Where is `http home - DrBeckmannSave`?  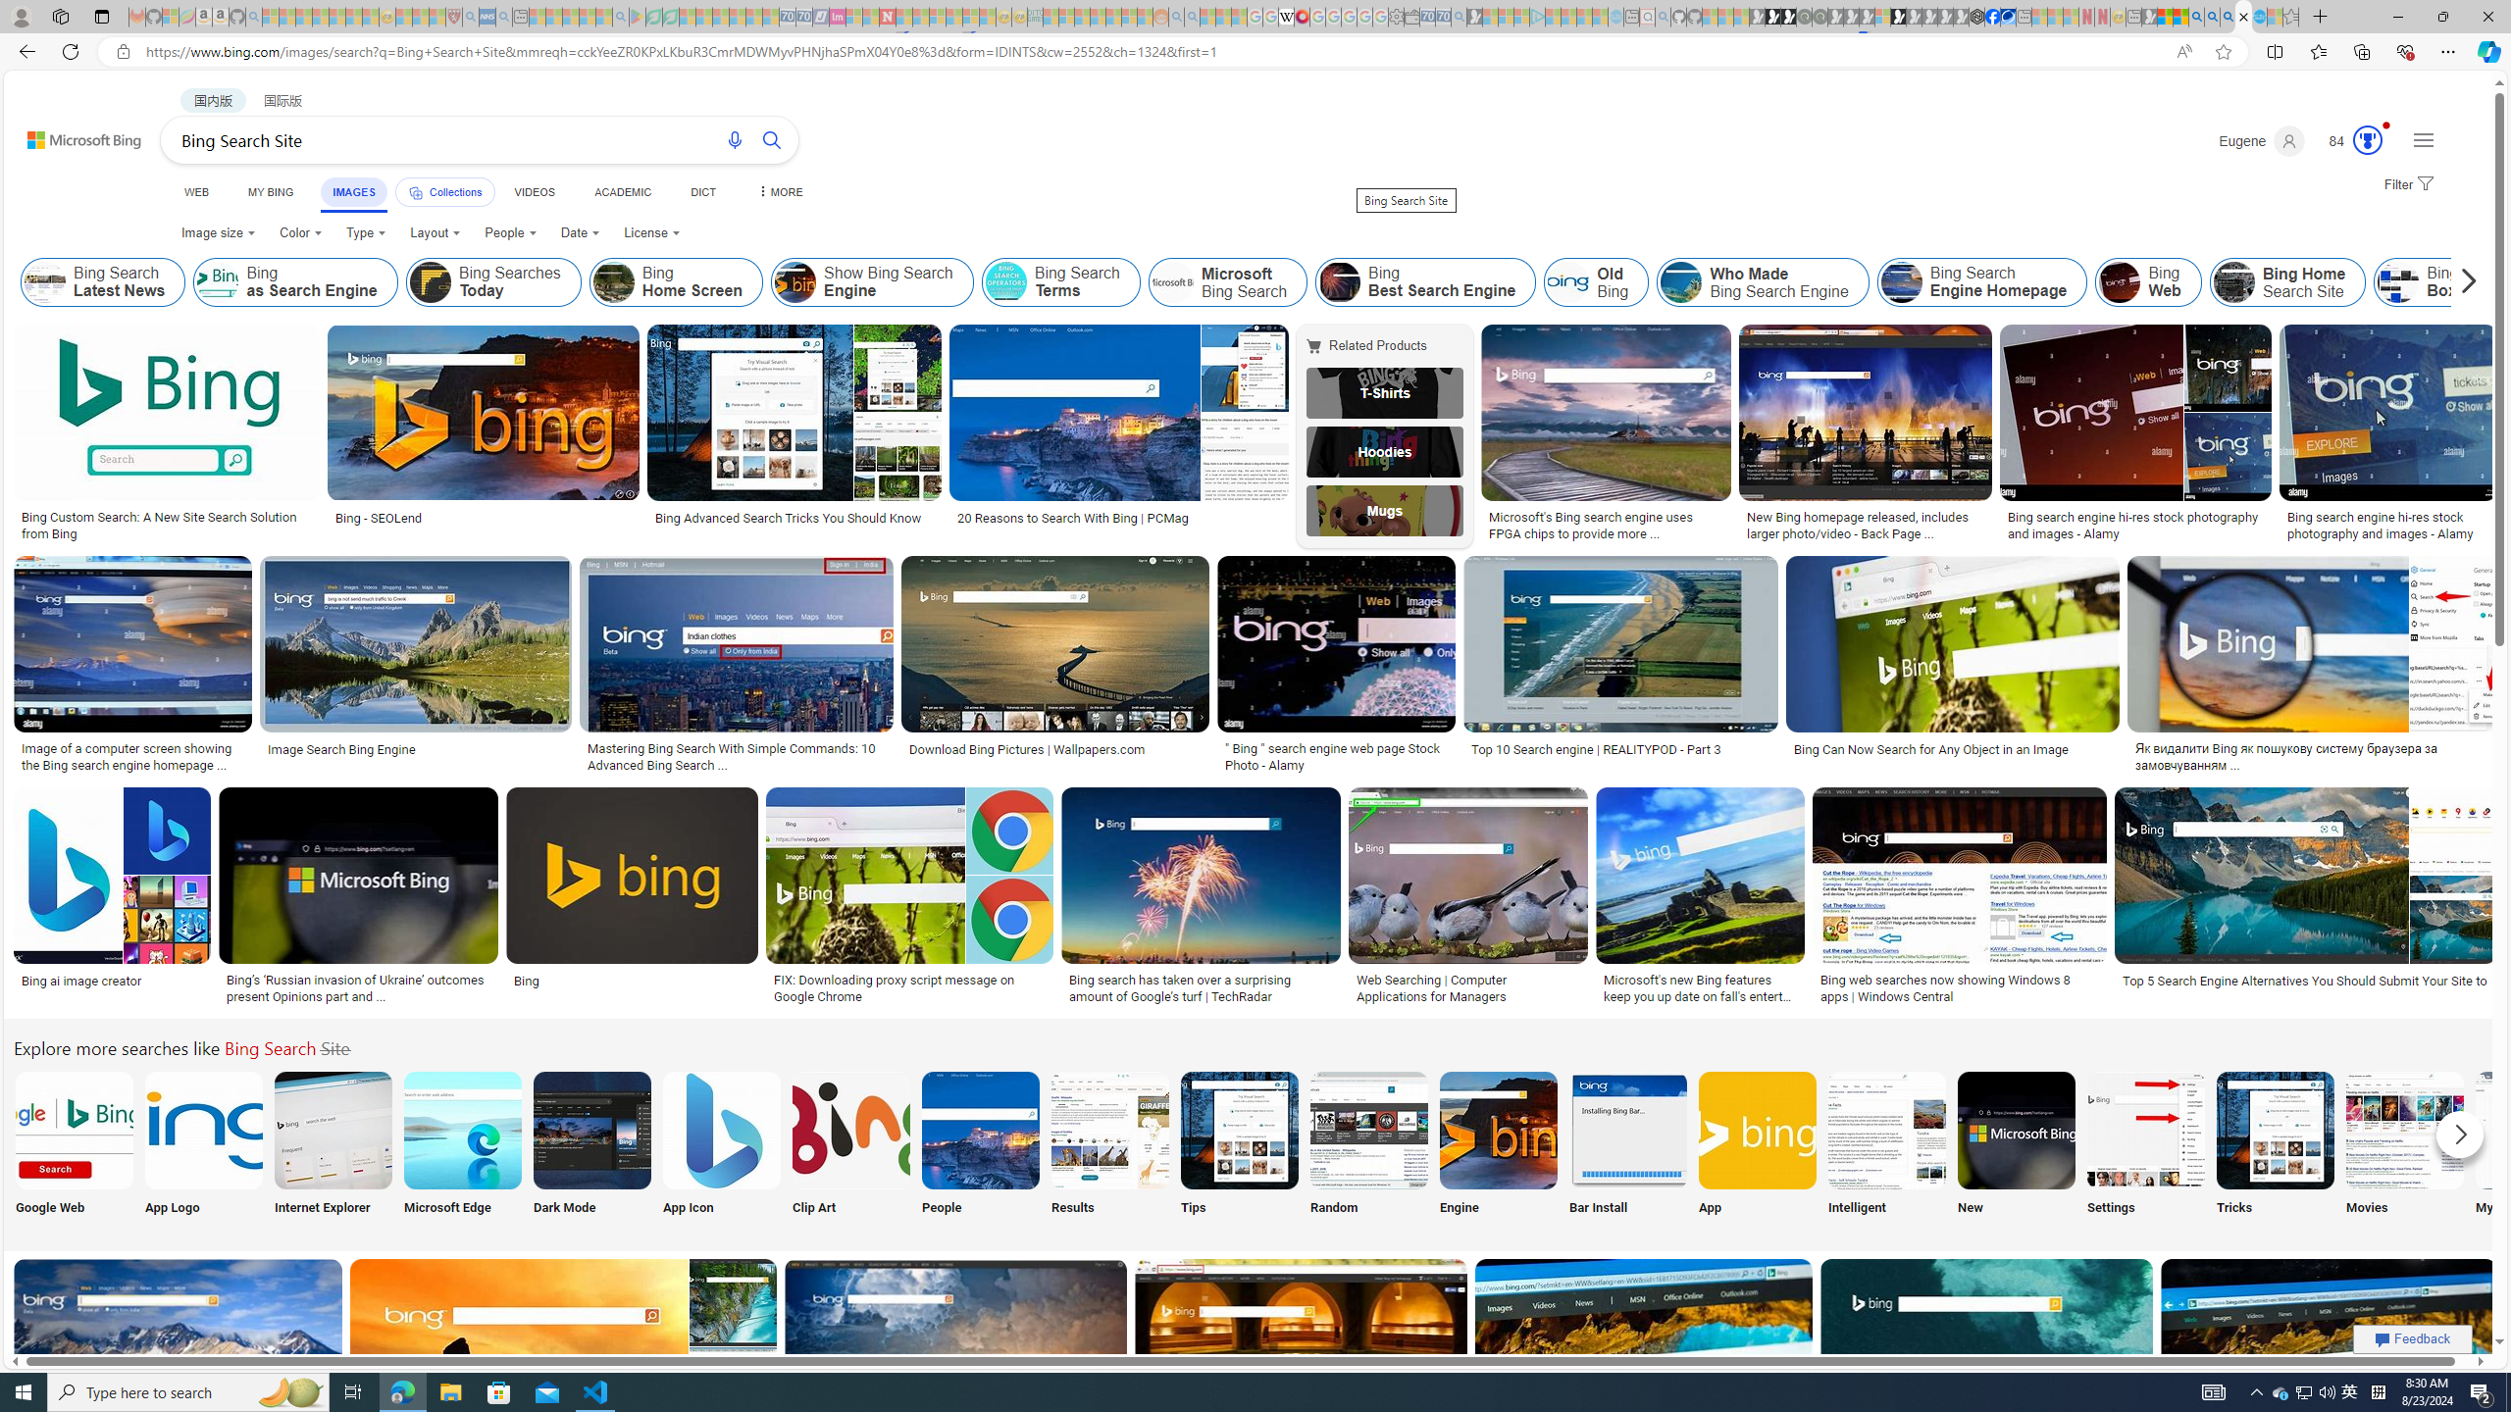
http home - DrBeckmannSave is located at coordinates (959, 1371).